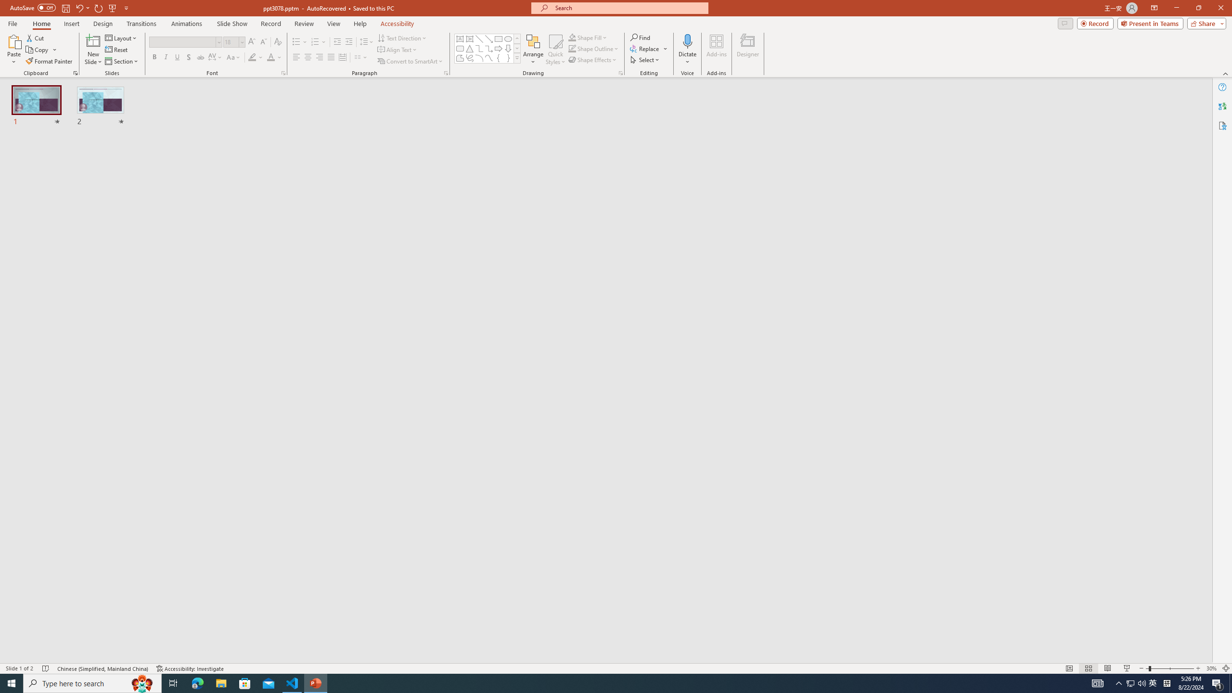  Describe the element at coordinates (572, 38) in the screenshot. I see `Shape Fill Dark Green, Accent 2` at that location.